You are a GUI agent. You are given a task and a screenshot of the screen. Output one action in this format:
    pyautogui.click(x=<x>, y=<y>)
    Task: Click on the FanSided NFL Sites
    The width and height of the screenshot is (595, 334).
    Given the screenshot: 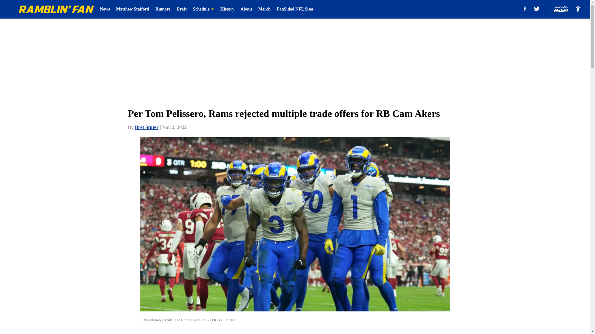 What is the action you would take?
    pyautogui.click(x=295, y=9)
    